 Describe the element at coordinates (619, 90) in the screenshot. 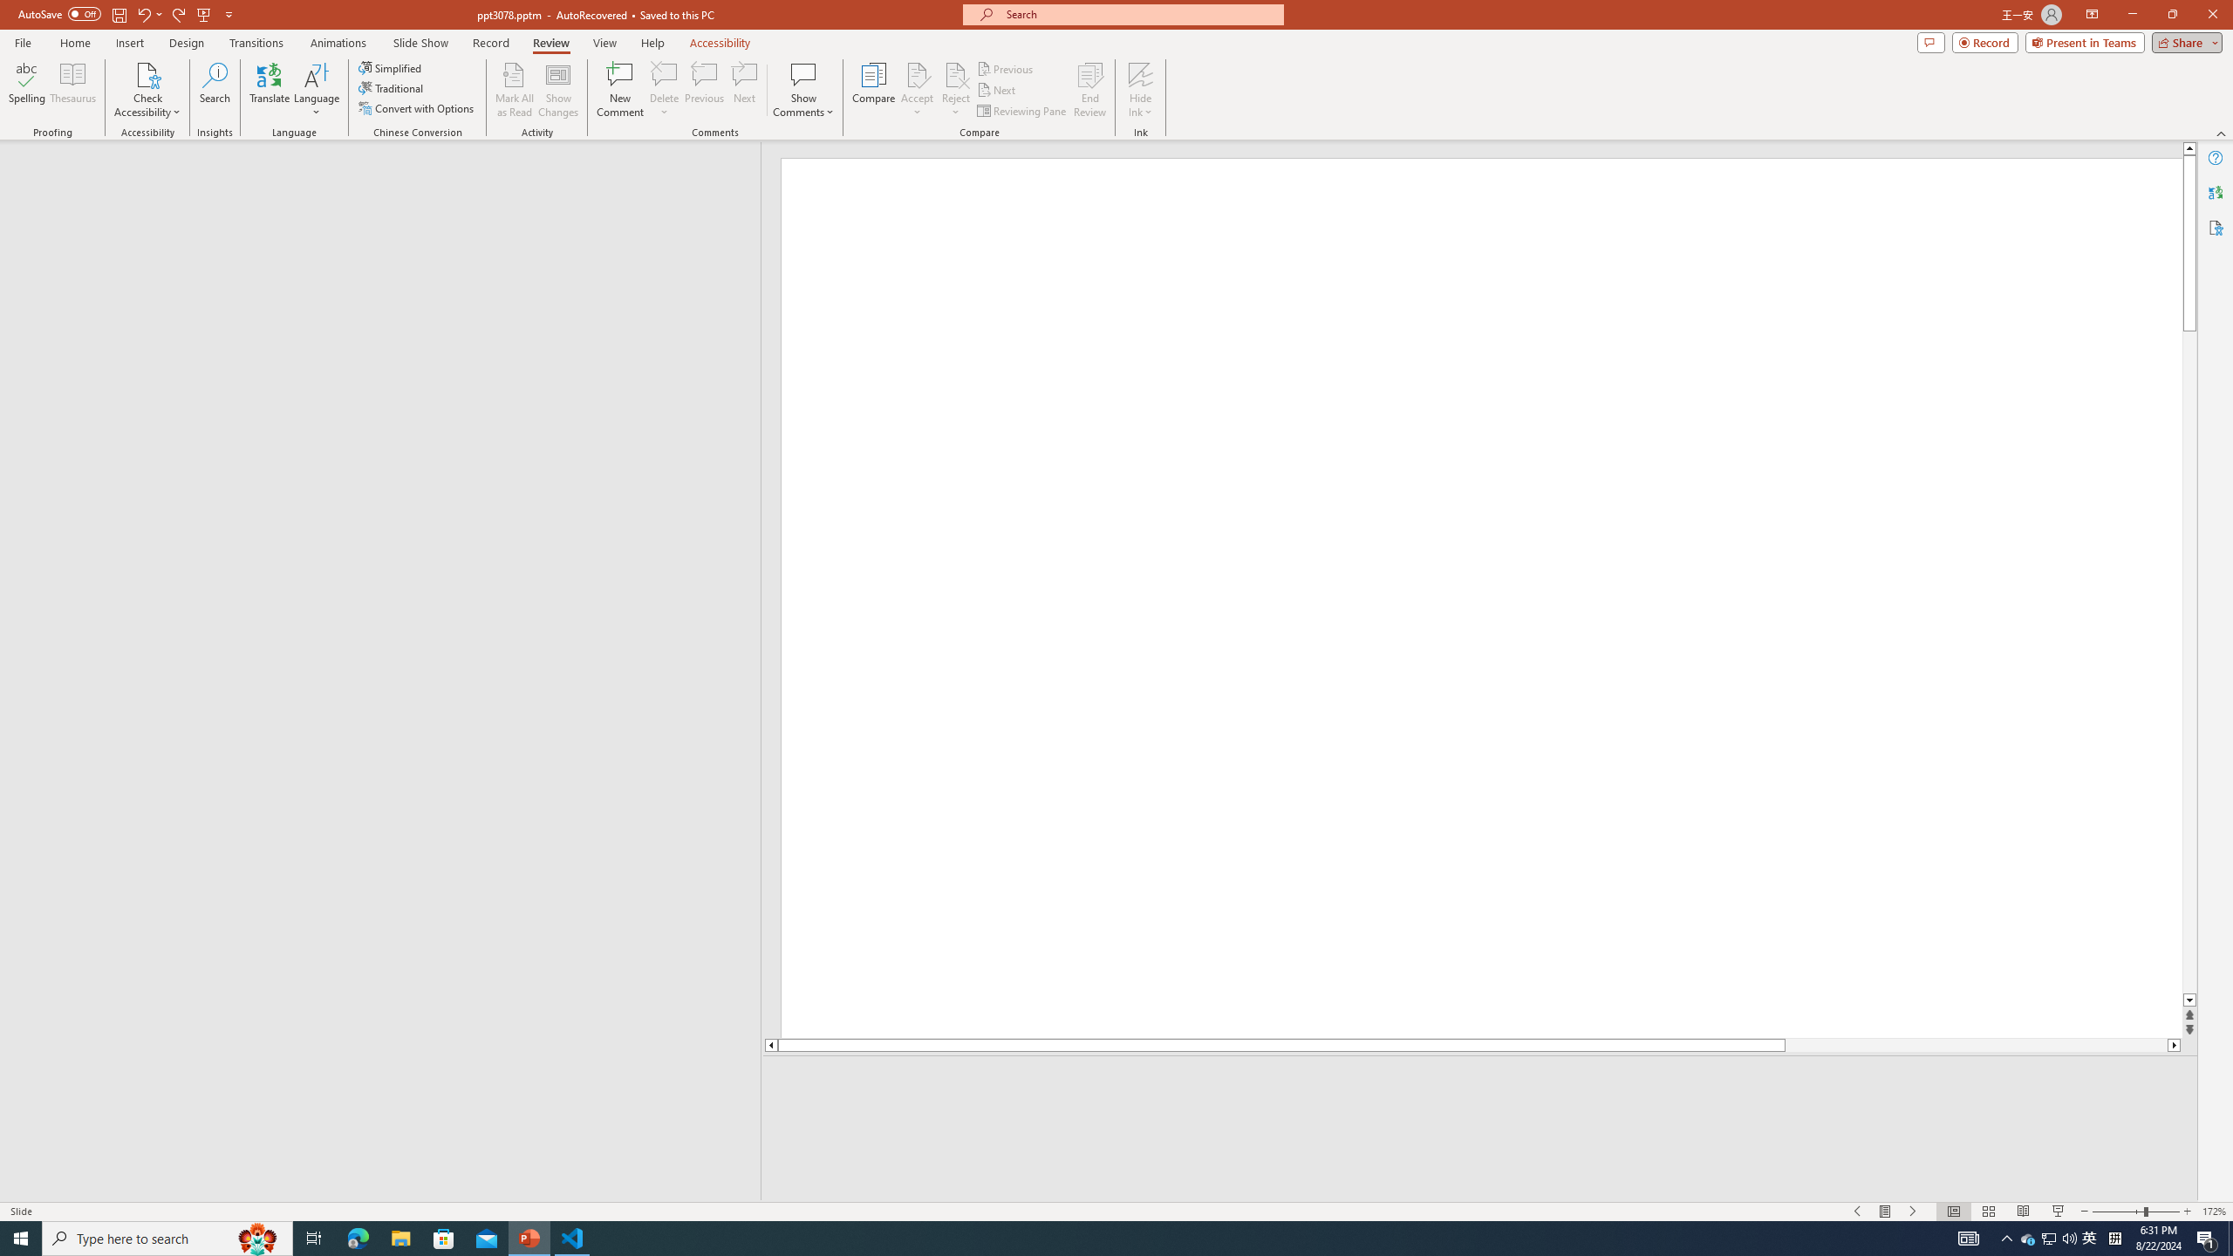

I see `New Comment` at that location.